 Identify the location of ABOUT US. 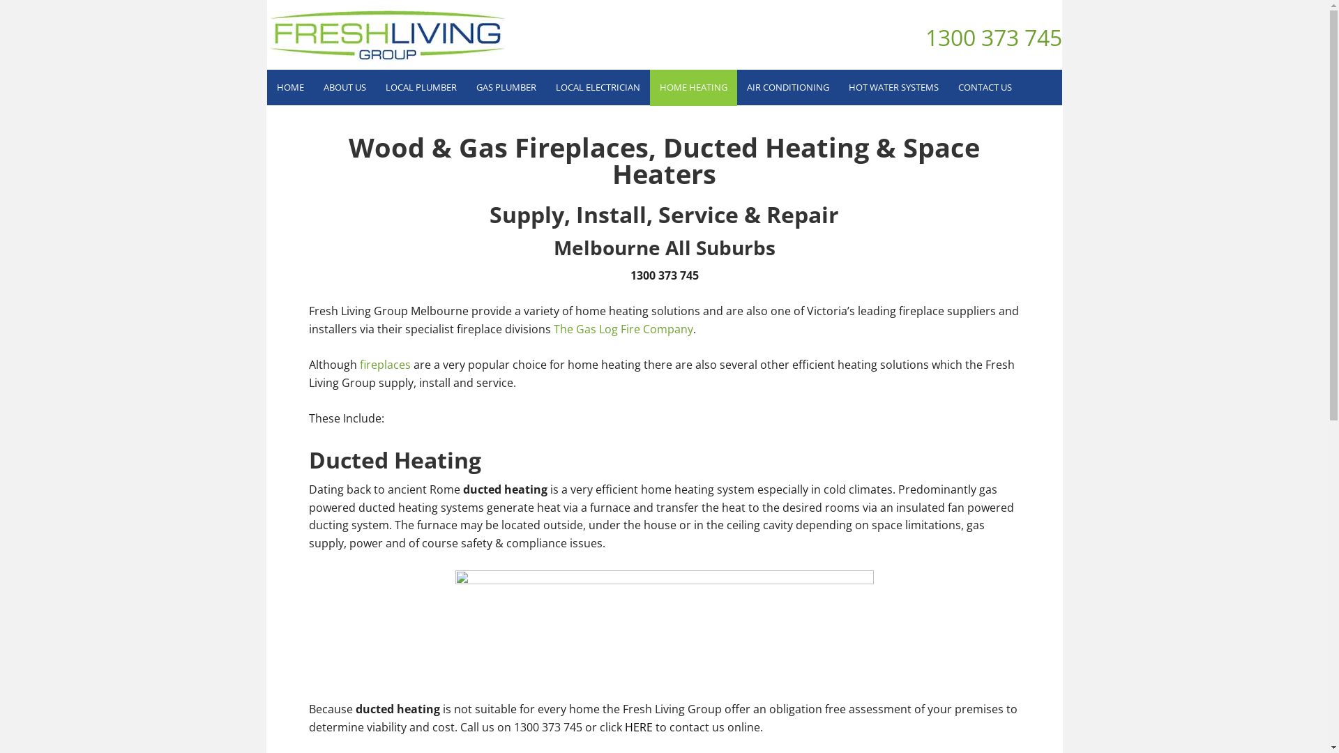
(345, 88).